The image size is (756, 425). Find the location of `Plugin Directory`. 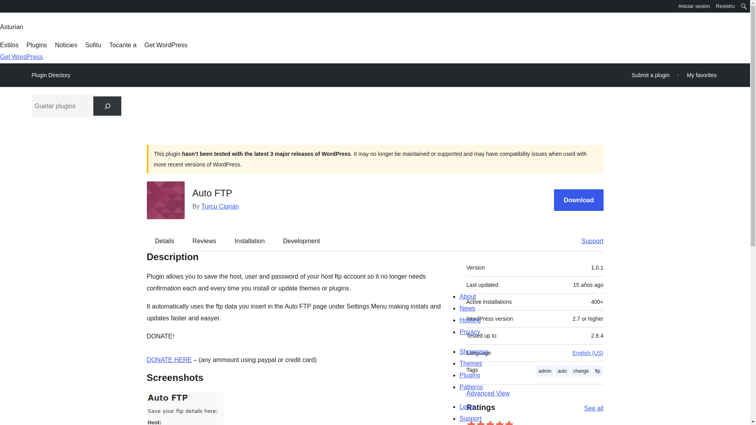

Plugin Directory is located at coordinates (51, 75).